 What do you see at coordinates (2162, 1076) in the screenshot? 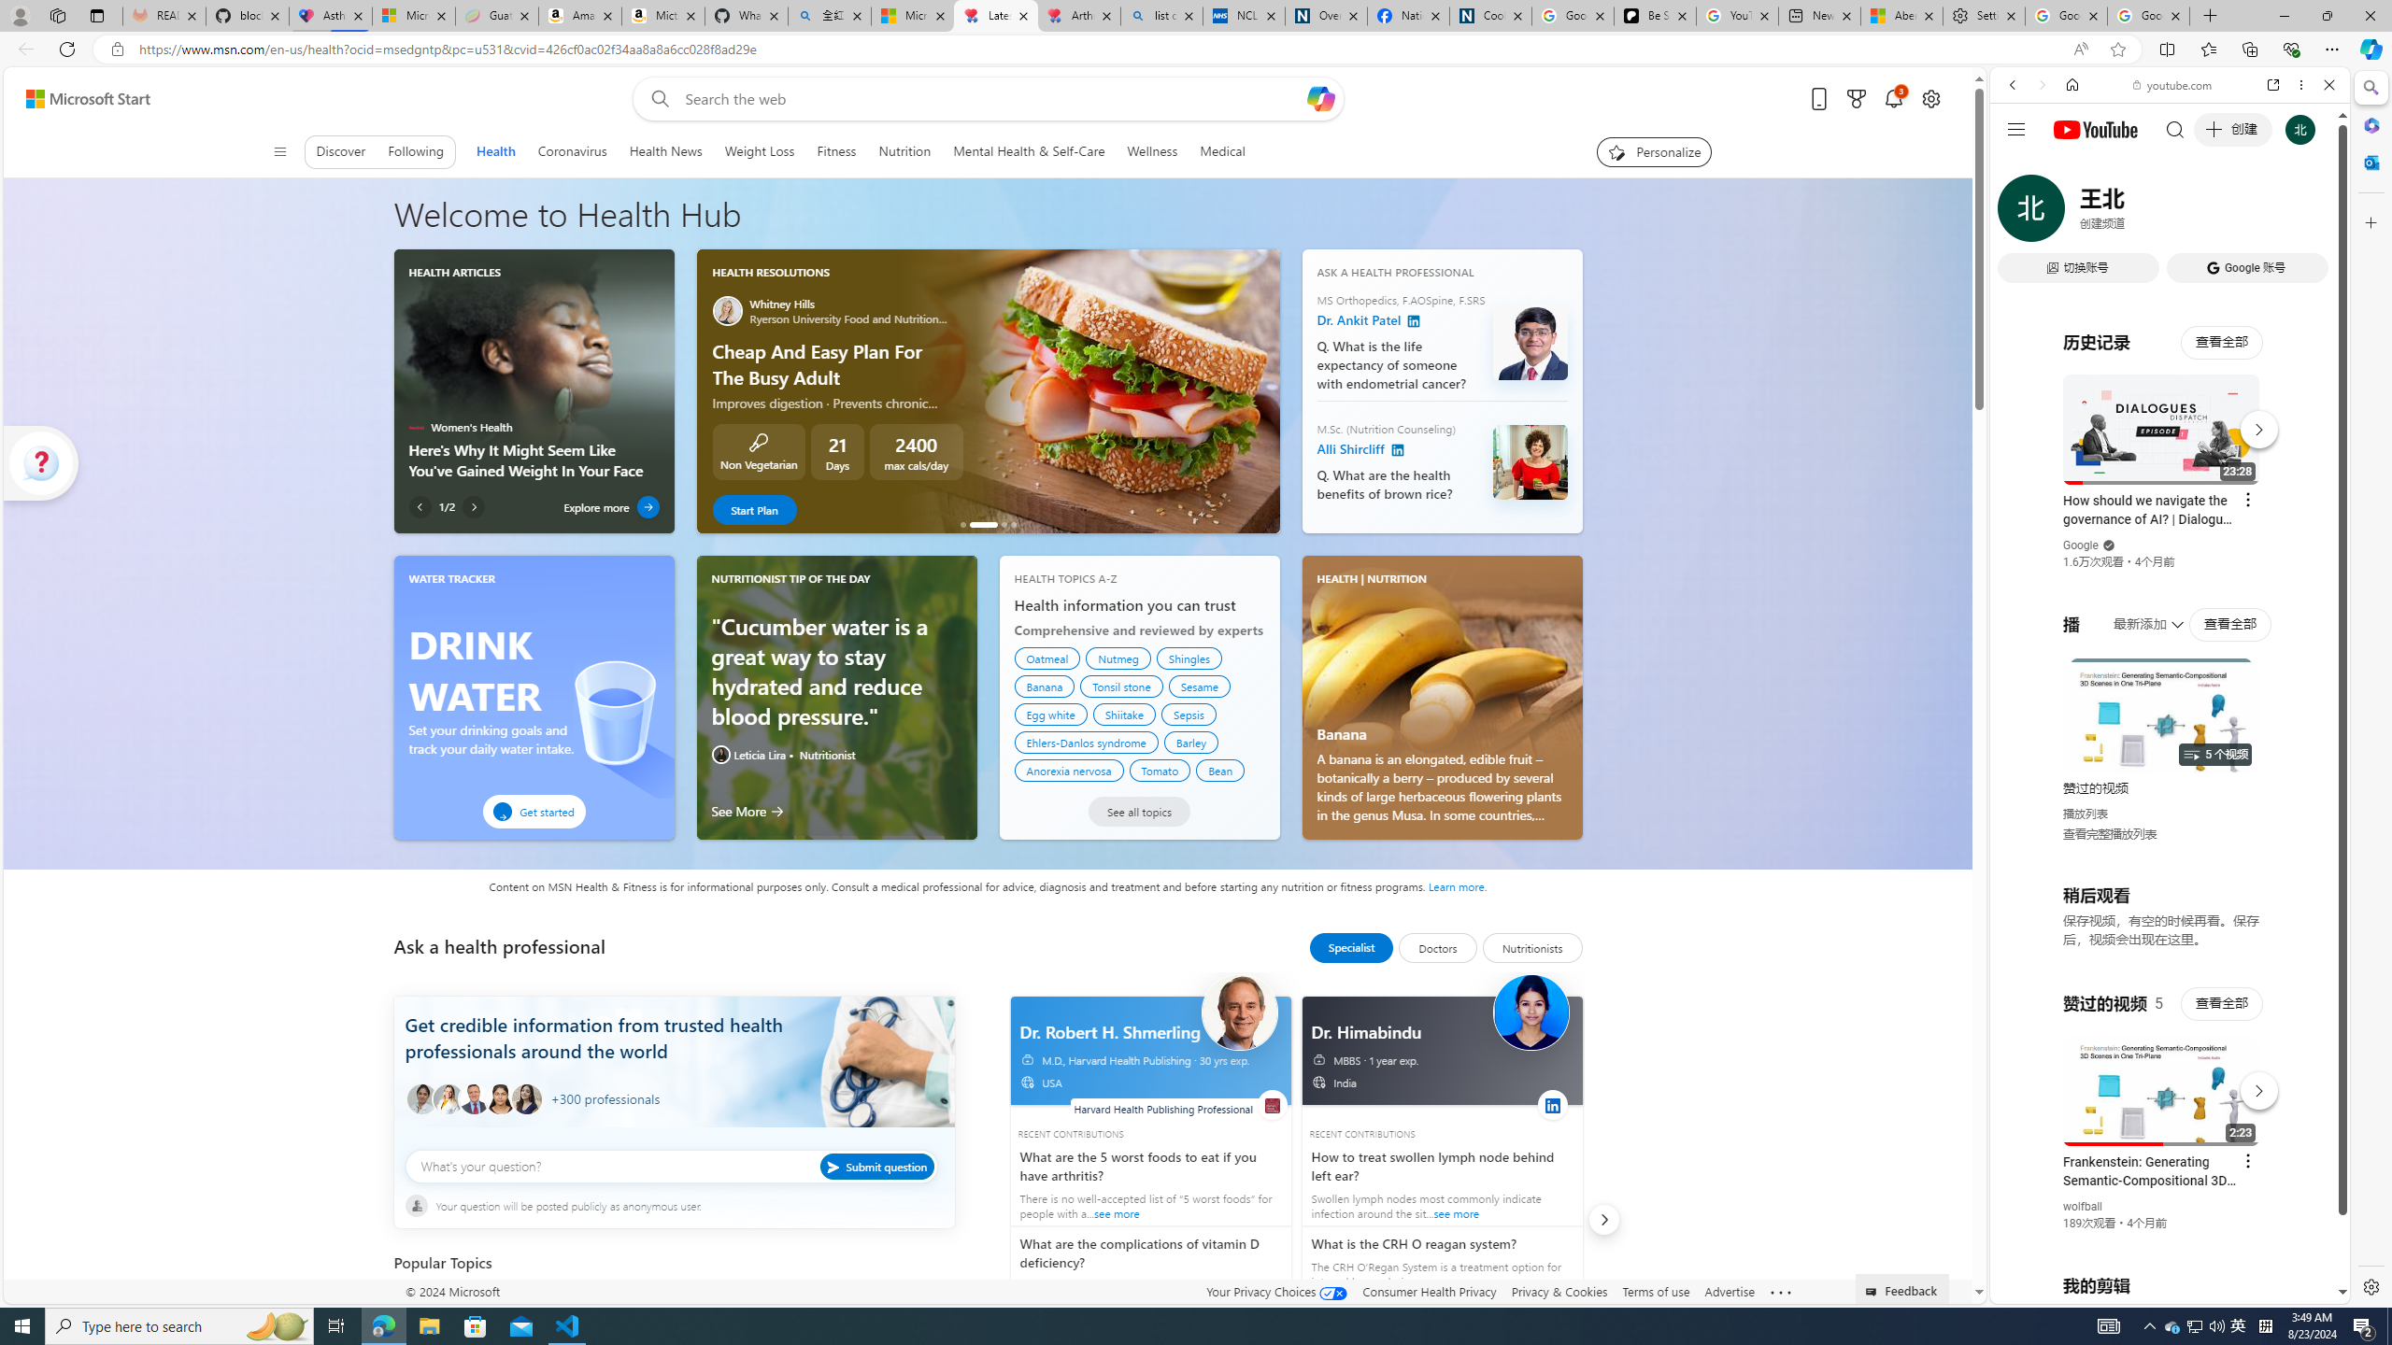
I see `YouTube` at bounding box center [2162, 1076].